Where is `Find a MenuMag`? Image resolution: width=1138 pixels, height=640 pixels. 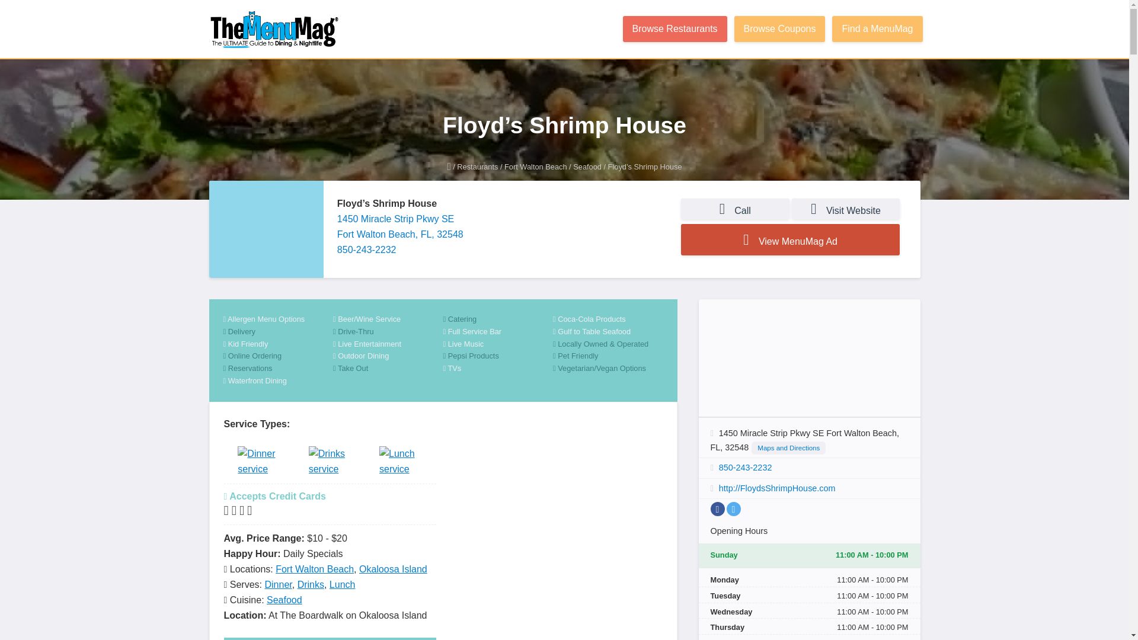 Find a MenuMag is located at coordinates (877, 29).